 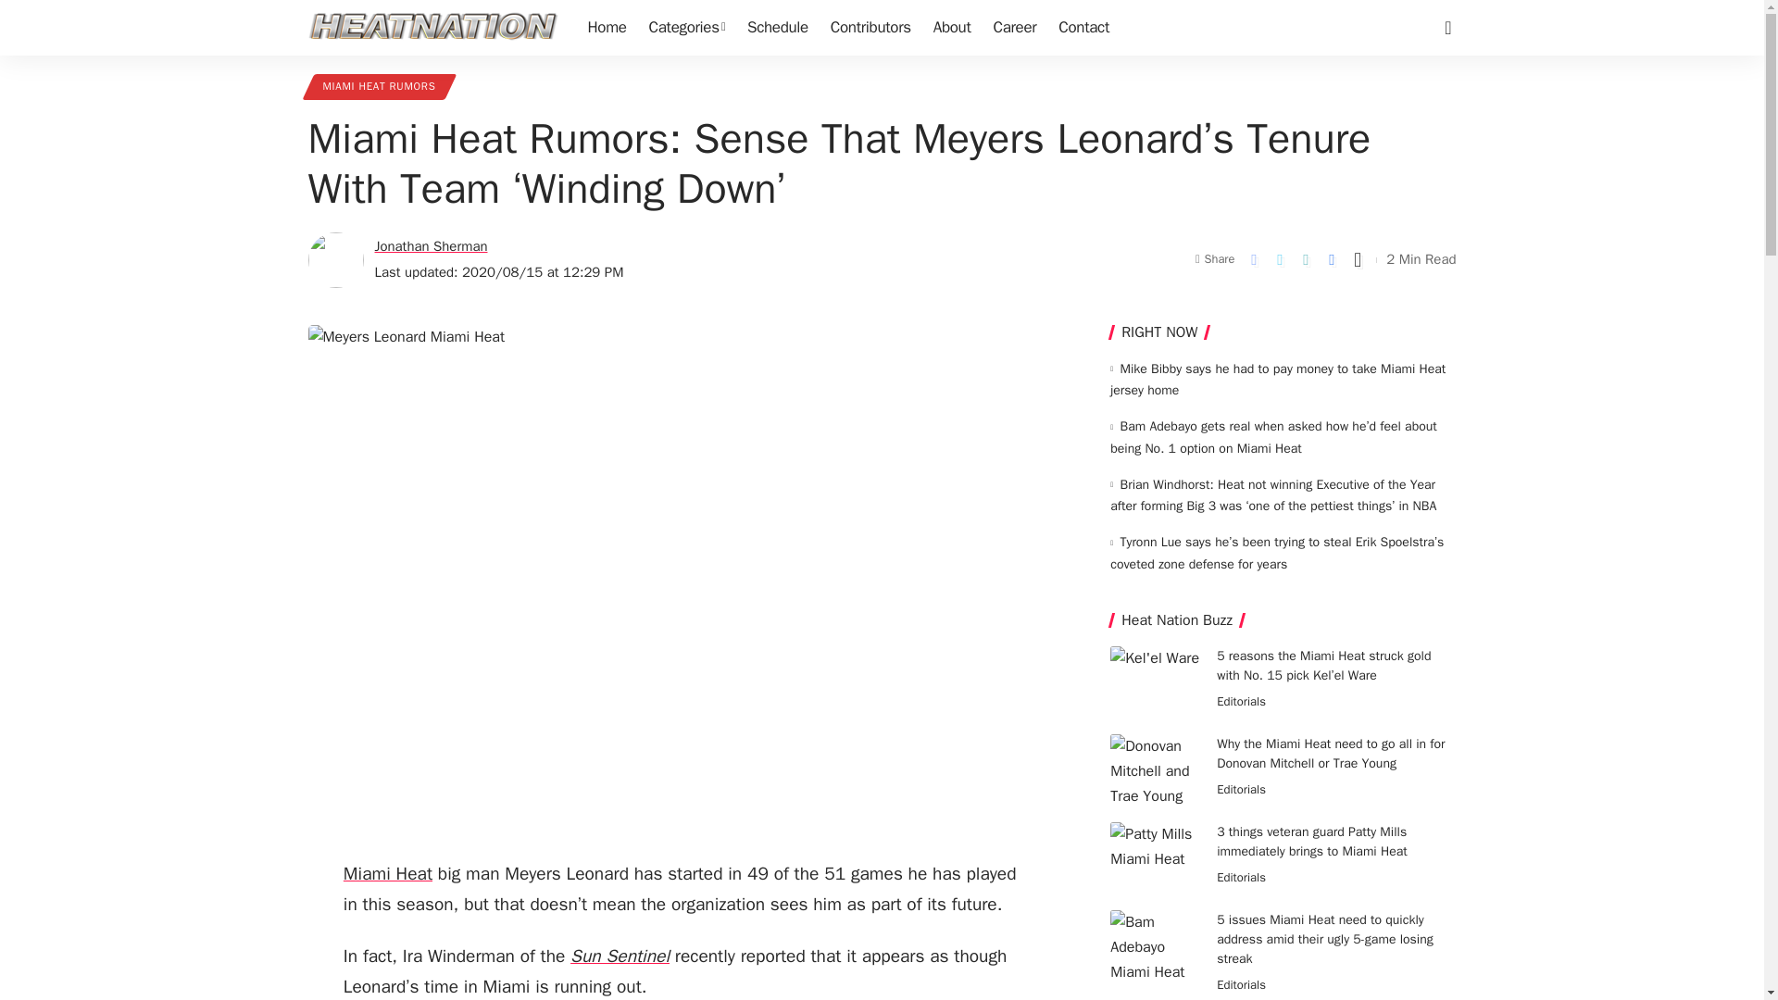 What do you see at coordinates (378, 87) in the screenshot?
I see `MIAMI HEAT RUMORS` at bounding box center [378, 87].